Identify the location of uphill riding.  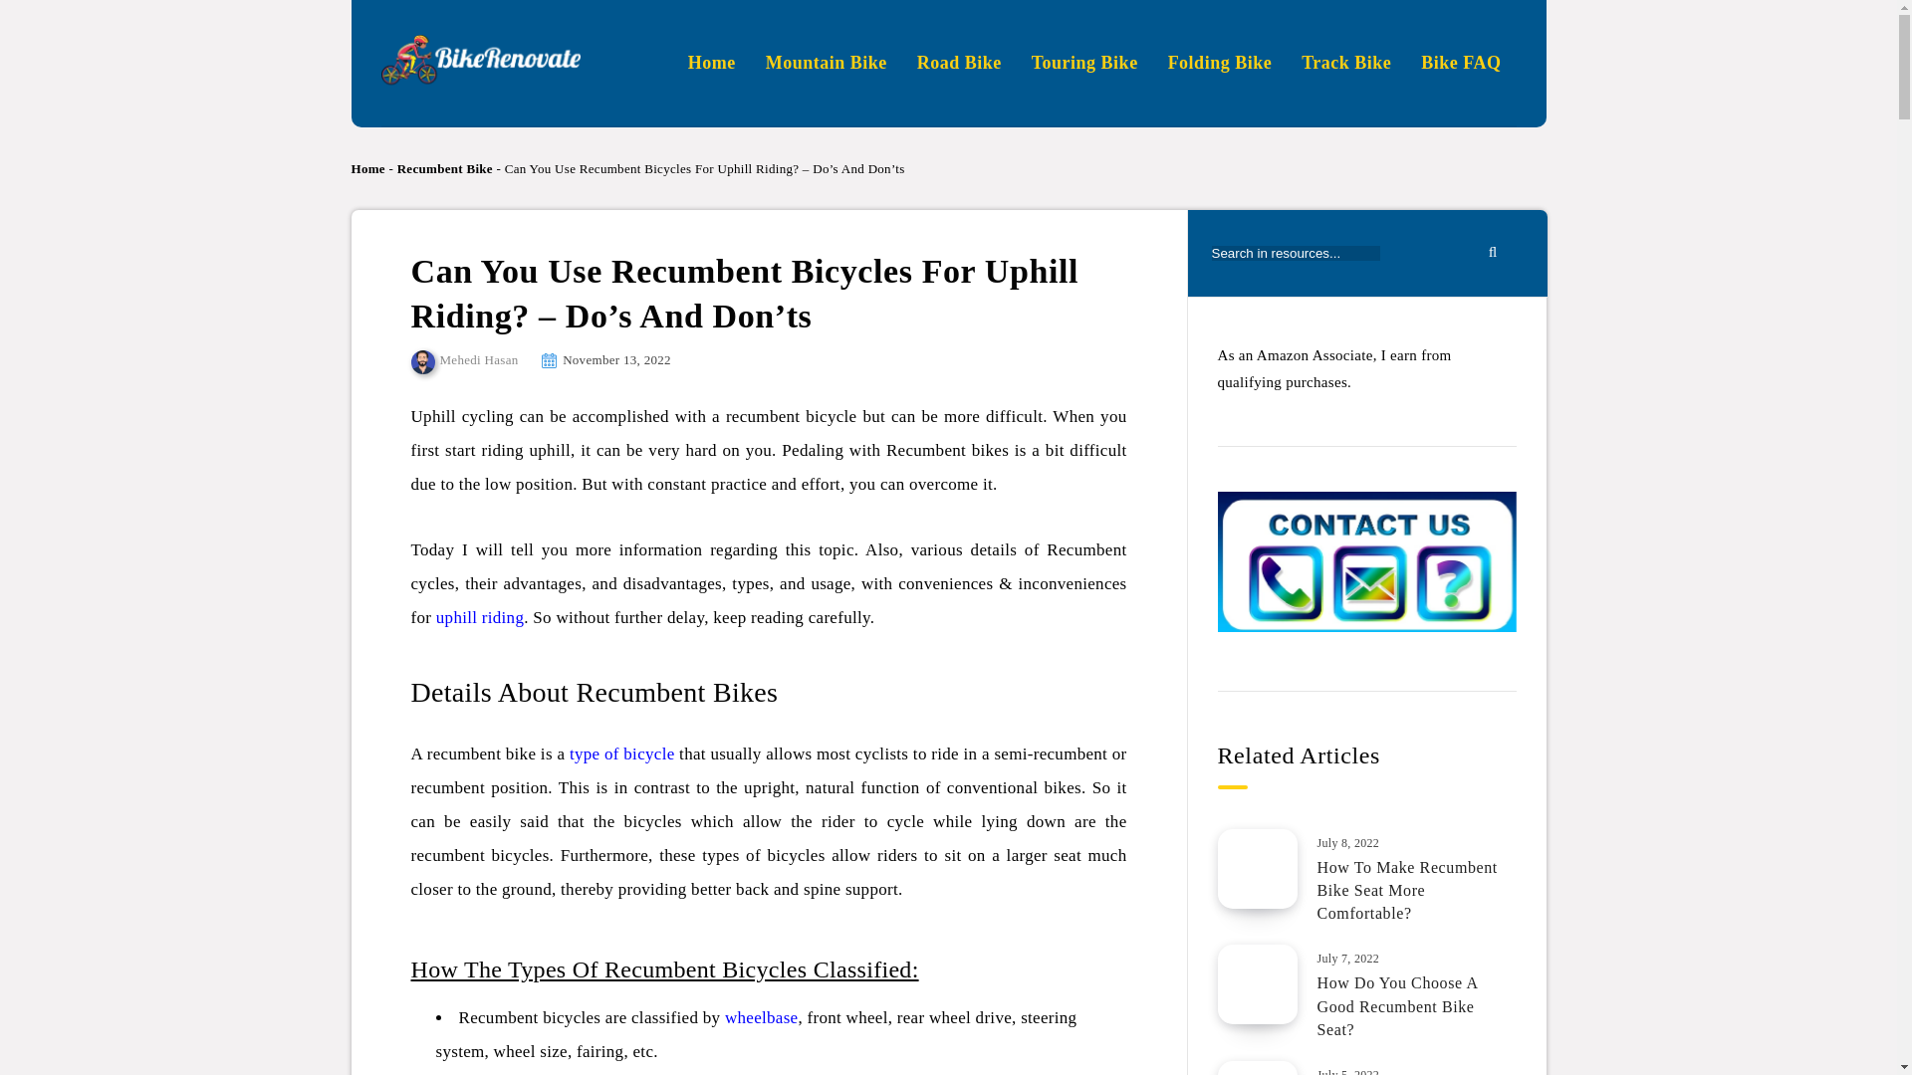
(480, 617).